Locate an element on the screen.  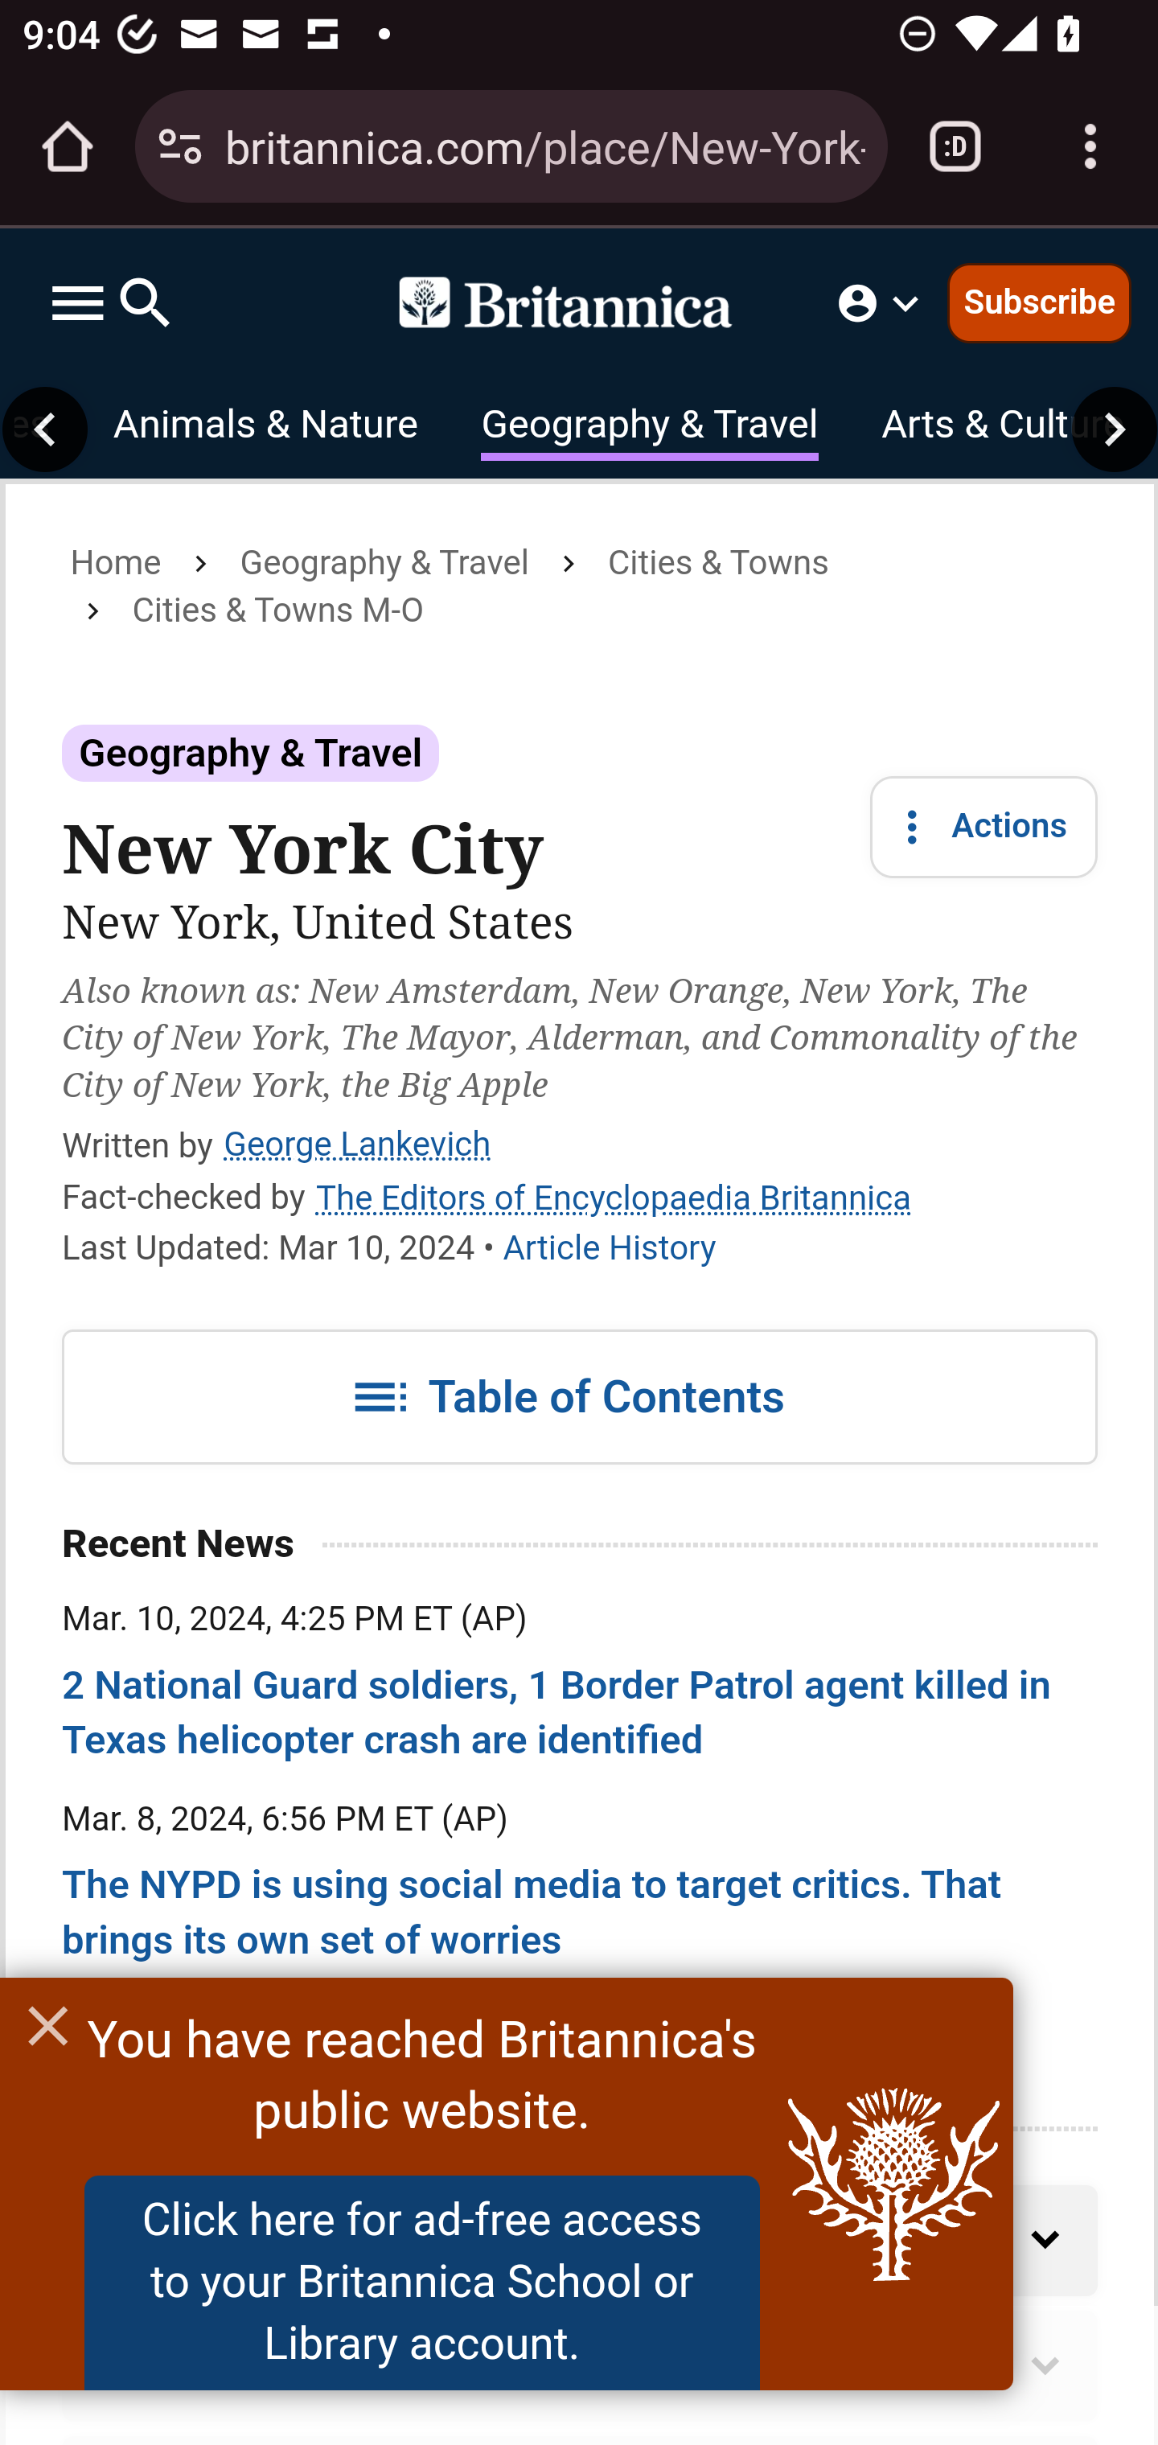
Cities & Towns M-O is located at coordinates (277, 610).